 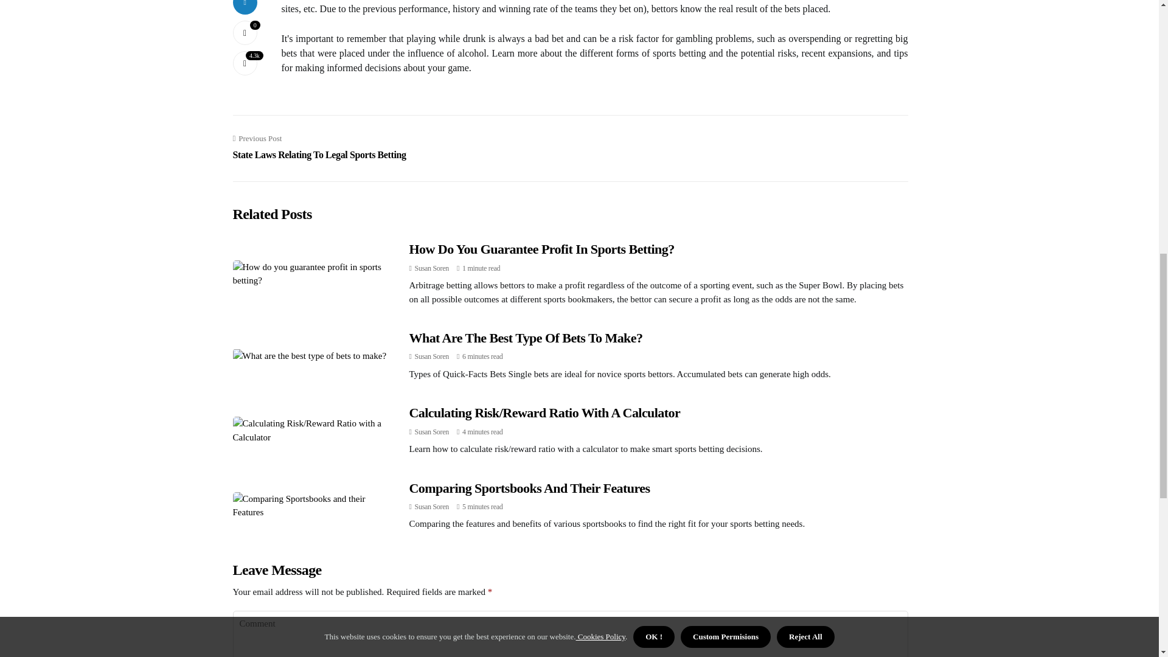 What do you see at coordinates (431, 356) in the screenshot?
I see `Posts by Susan Soren` at bounding box center [431, 356].